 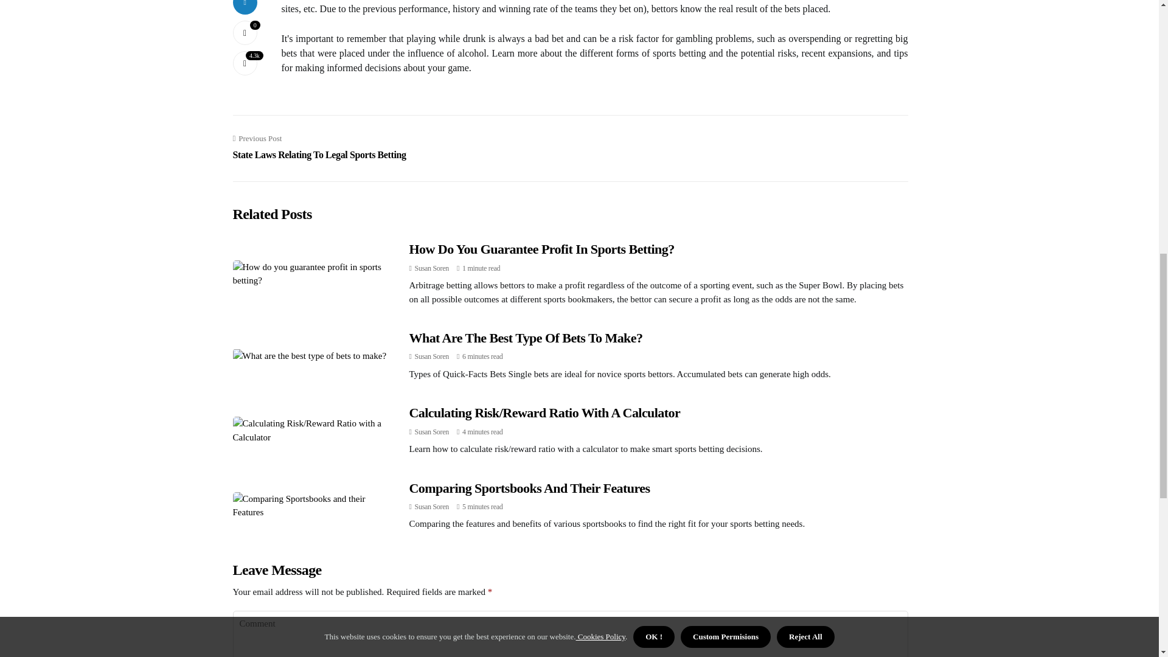 What do you see at coordinates (431, 356) in the screenshot?
I see `Posts by Susan Soren` at bounding box center [431, 356].